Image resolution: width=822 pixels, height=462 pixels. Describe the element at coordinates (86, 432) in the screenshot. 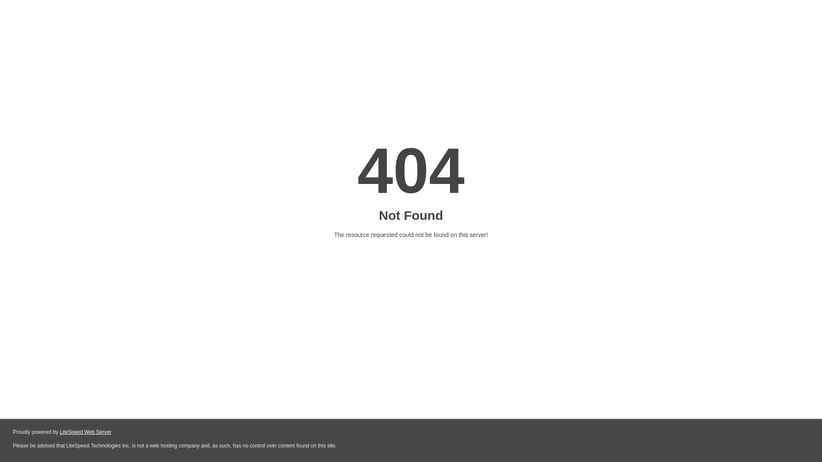

I see `LiteSpeed Web Server` at that location.